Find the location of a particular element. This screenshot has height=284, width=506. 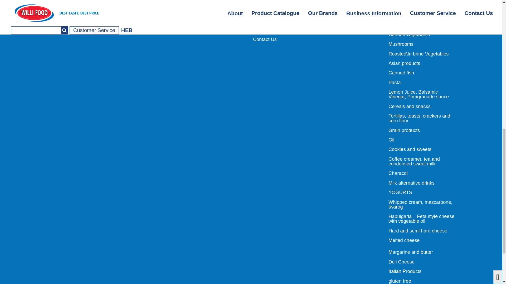

08-9321000 is located at coordinates (66, 13).